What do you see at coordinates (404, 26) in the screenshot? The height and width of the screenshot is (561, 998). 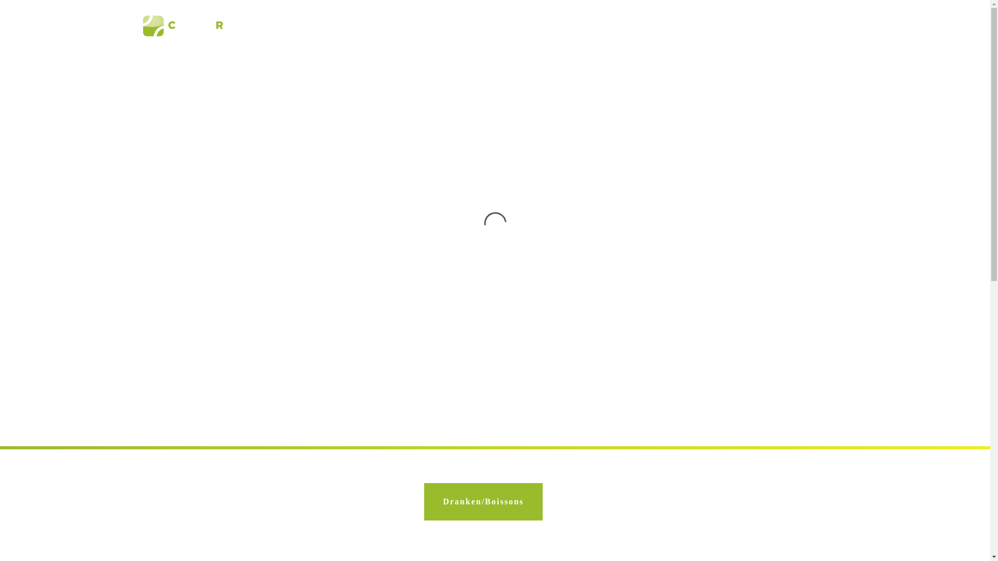 I see `LESSEN` at bounding box center [404, 26].